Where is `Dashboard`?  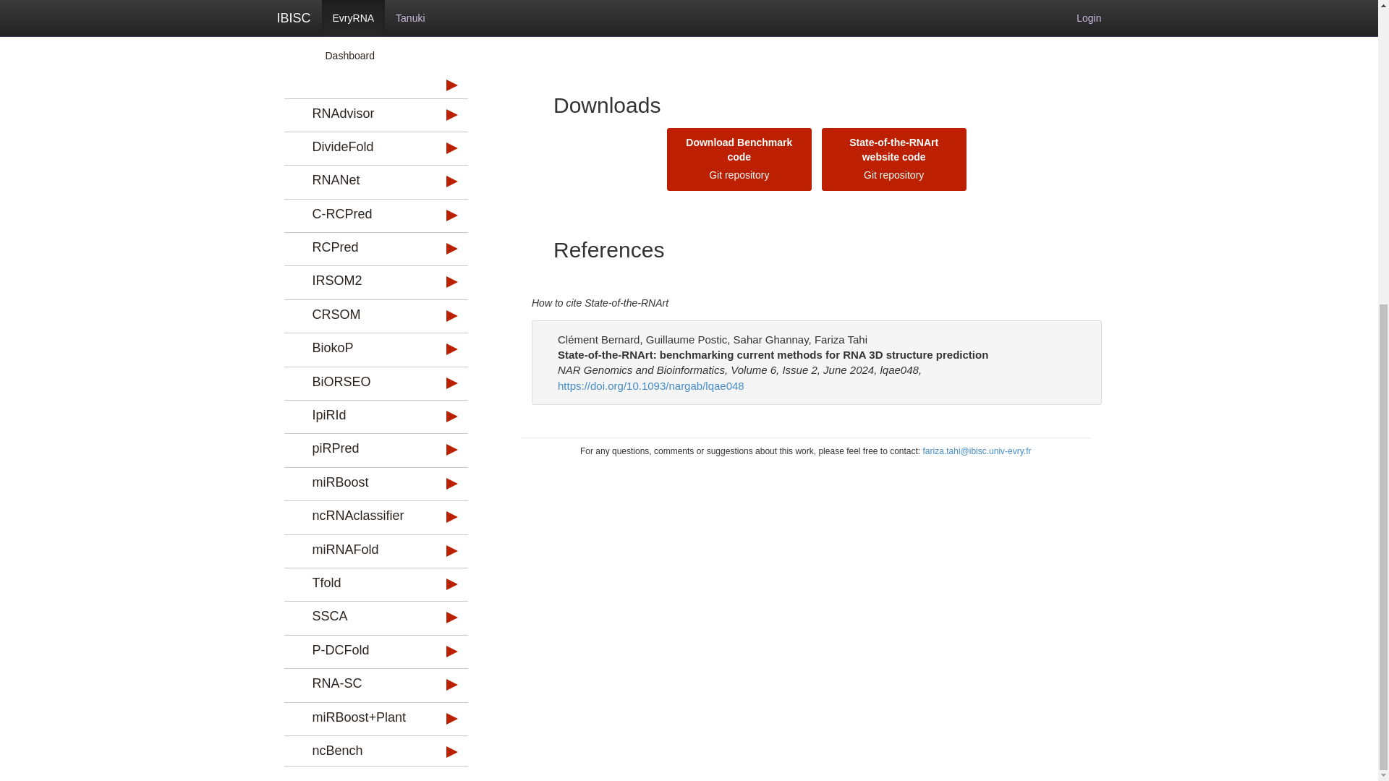 Dashboard is located at coordinates (362, 55).